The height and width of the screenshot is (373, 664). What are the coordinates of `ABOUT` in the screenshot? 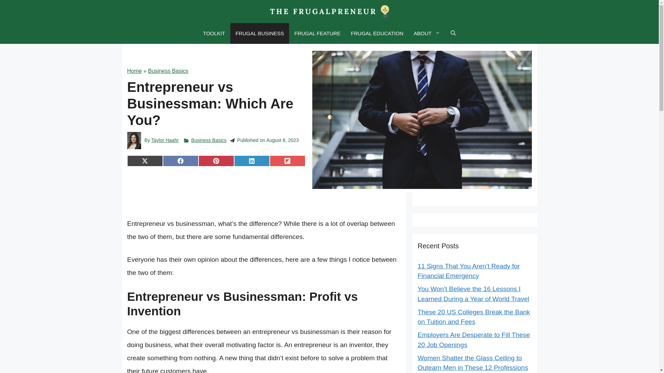 It's located at (427, 33).